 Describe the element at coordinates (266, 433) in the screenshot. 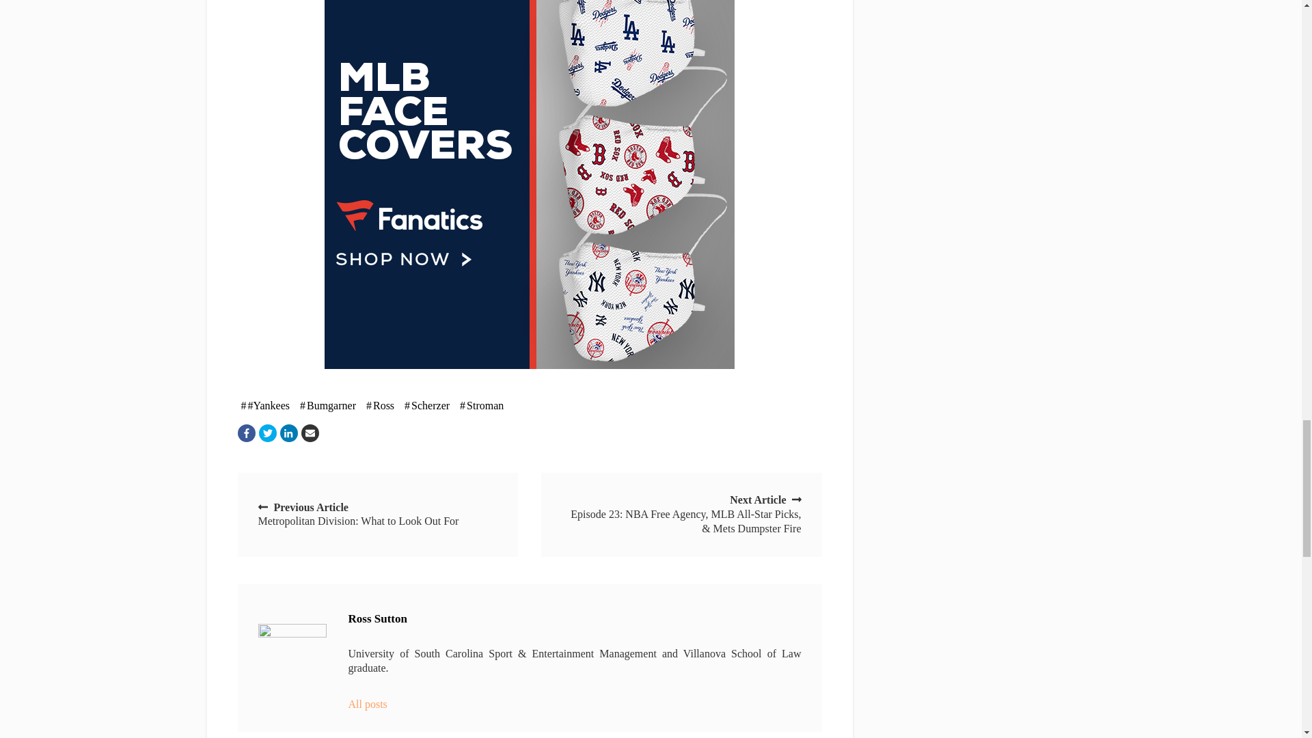

I see `Share on Twitter` at that location.